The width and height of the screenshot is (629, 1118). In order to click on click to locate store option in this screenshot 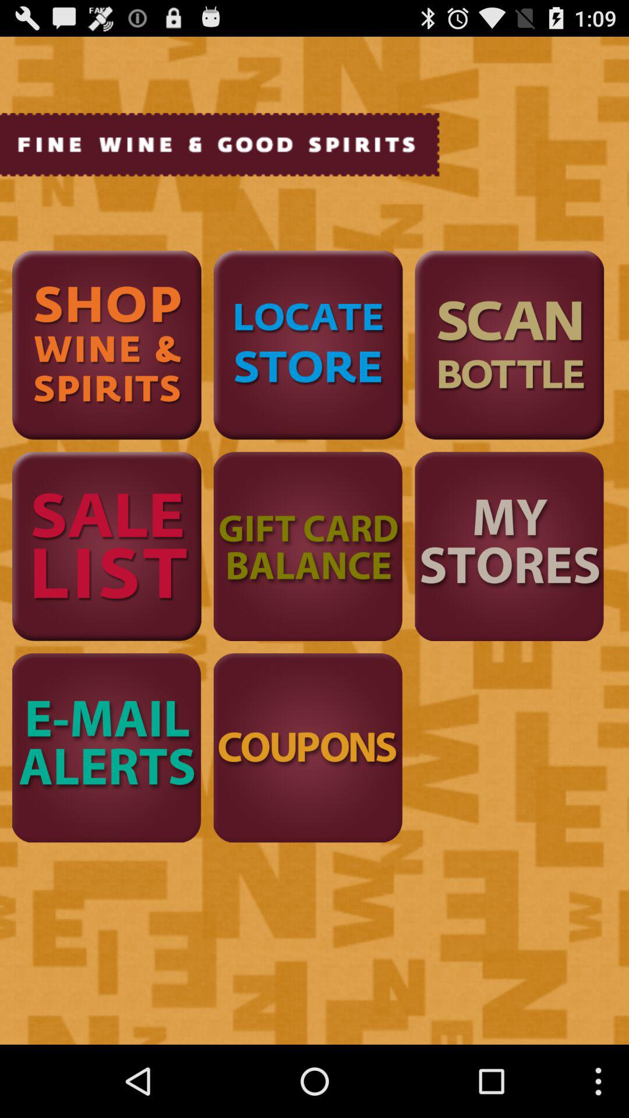, I will do `click(308, 345)`.